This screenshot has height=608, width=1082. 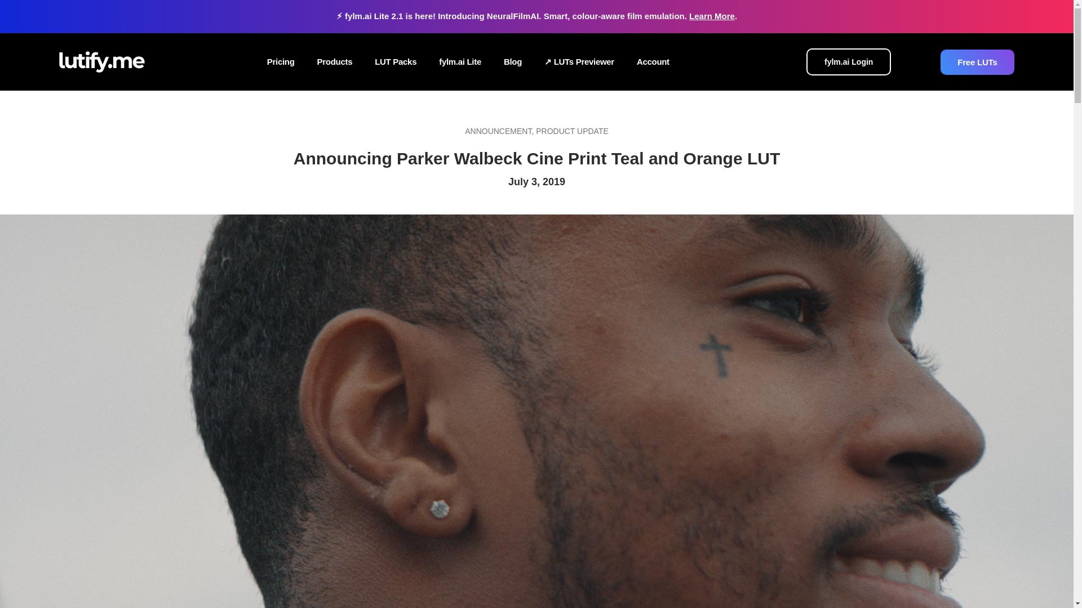 I want to click on Free LUTs, so click(x=977, y=53).